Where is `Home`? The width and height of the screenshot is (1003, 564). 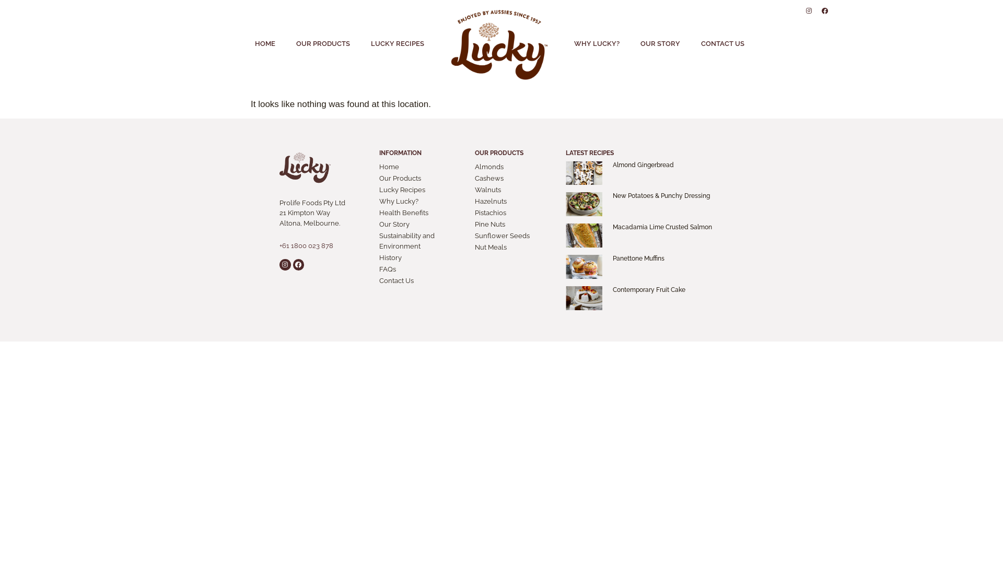 Home is located at coordinates (422, 167).